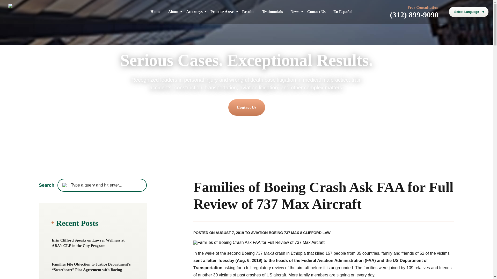 The image size is (497, 279). Describe the element at coordinates (272, 11) in the screenshot. I see `Testimonials` at that location.